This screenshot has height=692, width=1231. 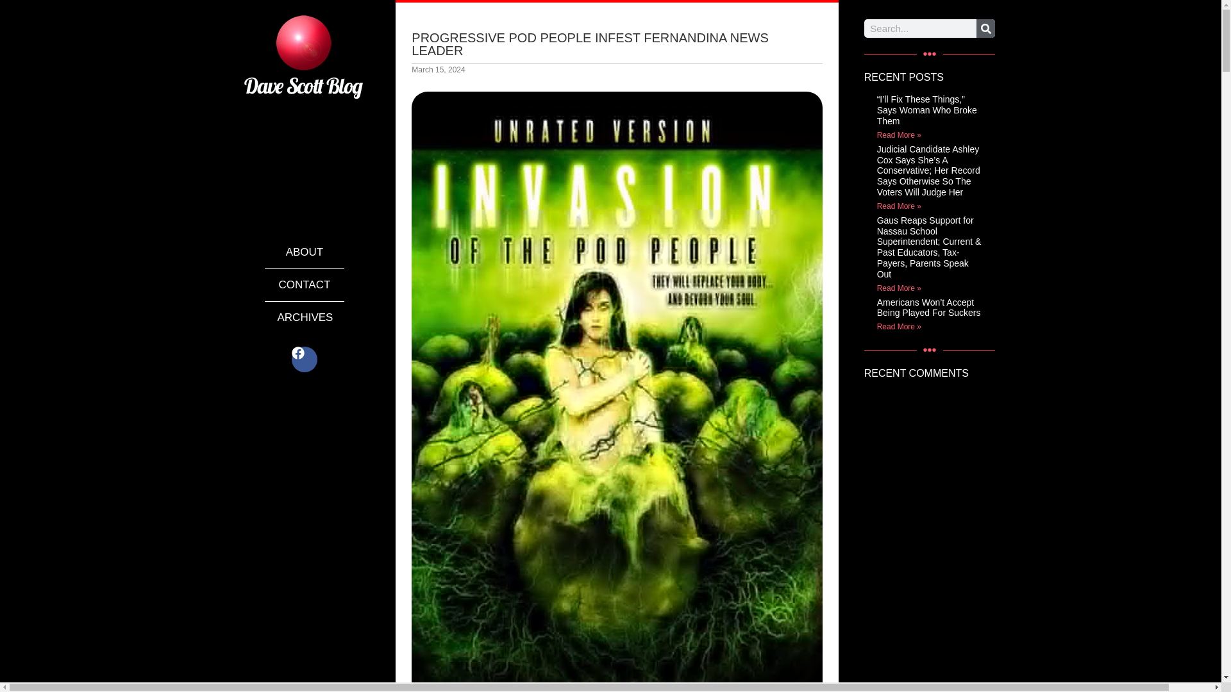 I want to click on March 15, 2024, so click(x=438, y=69).